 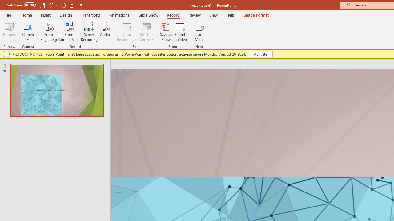 I want to click on From Beginning..., so click(x=49, y=31).